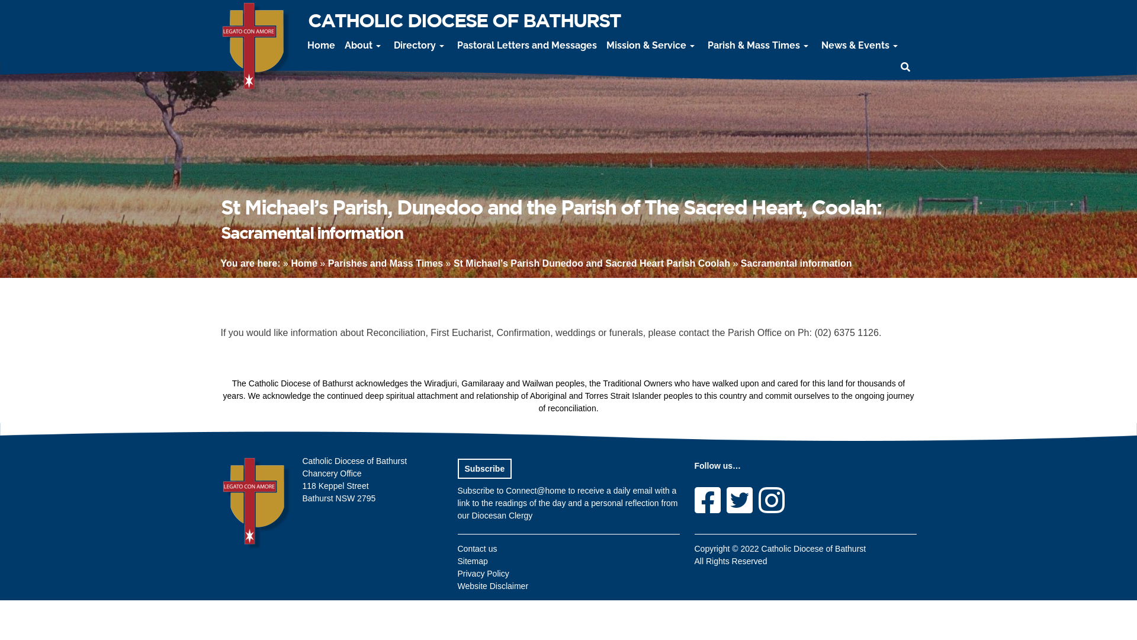 Image resolution: width=1137 pixels, height=640 pixels. I want to click on Sitemap, so click(473, 561).